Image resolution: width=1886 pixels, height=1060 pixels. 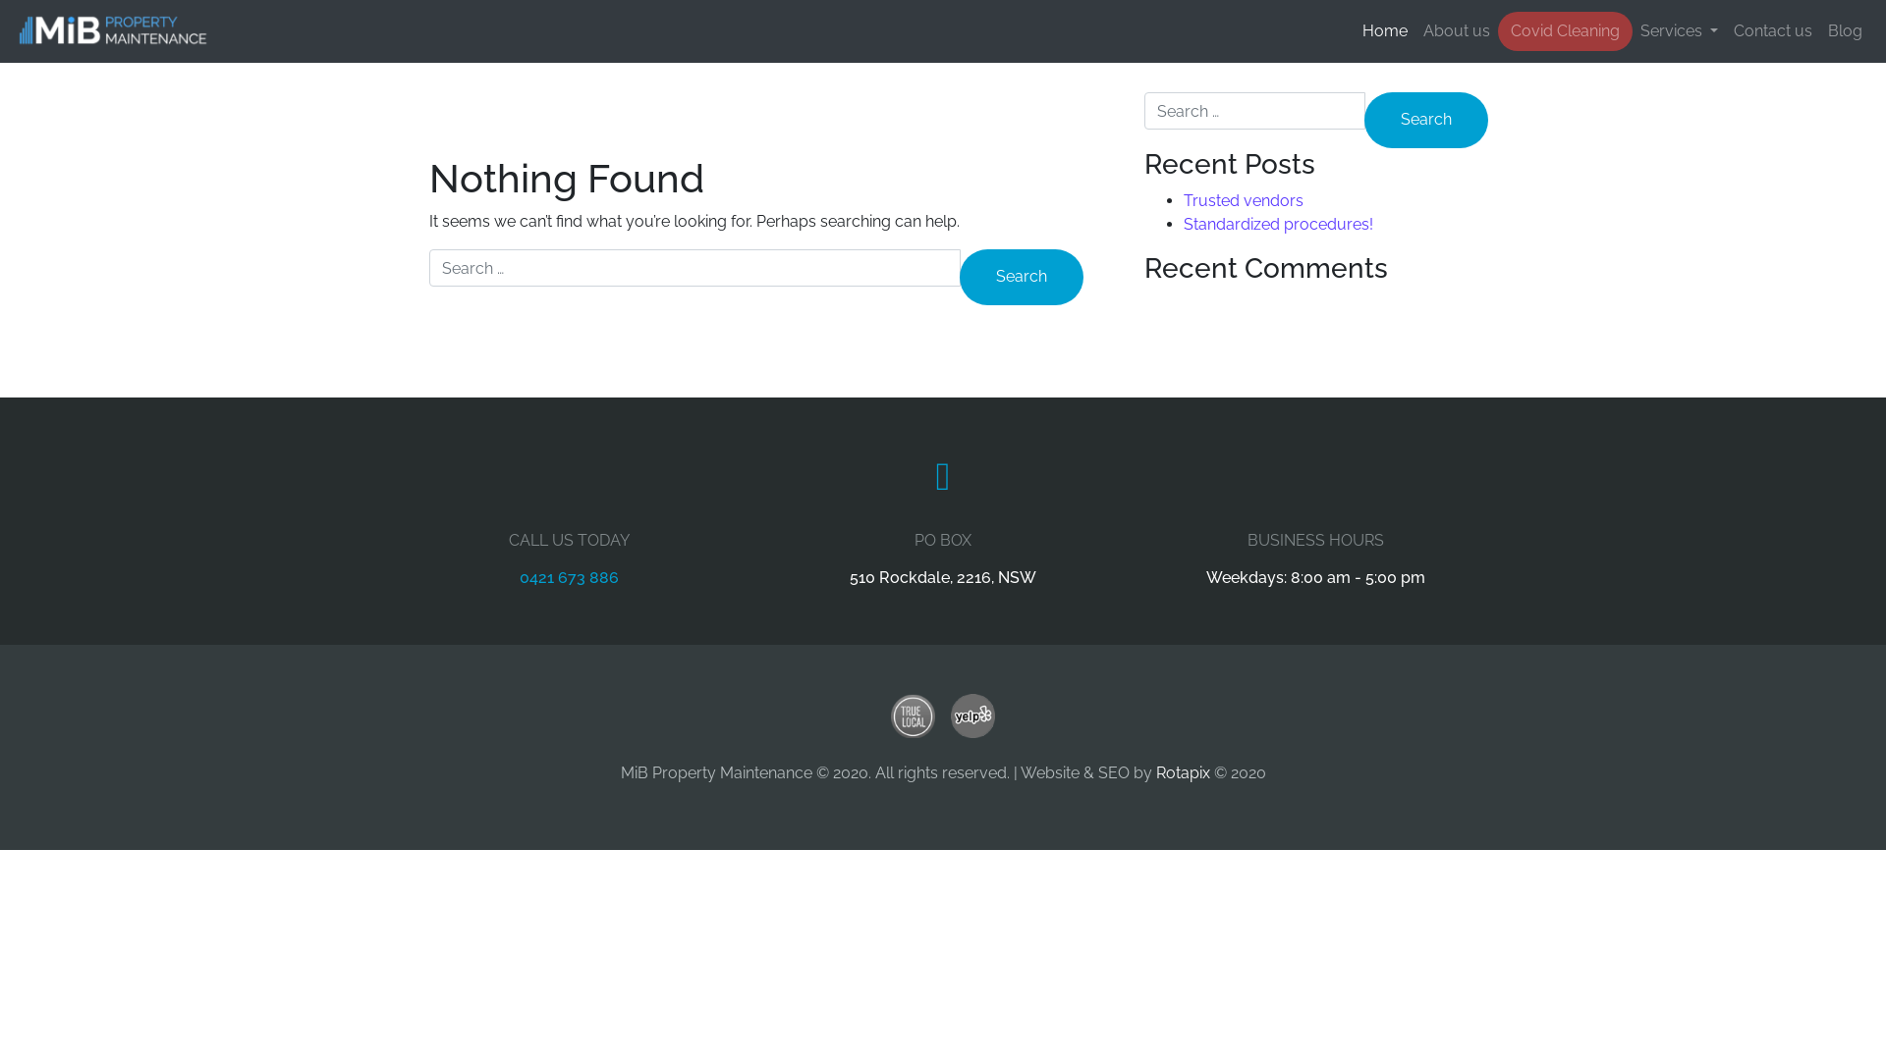 I want to click on About us, so click(x=1457, y=31).